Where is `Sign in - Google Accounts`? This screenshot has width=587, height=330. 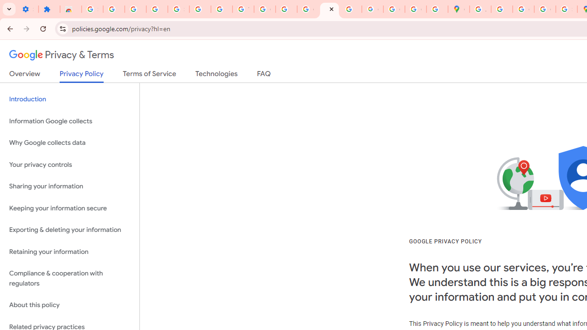 Sign in - Google Accounts is located at coordinates (179, 9).